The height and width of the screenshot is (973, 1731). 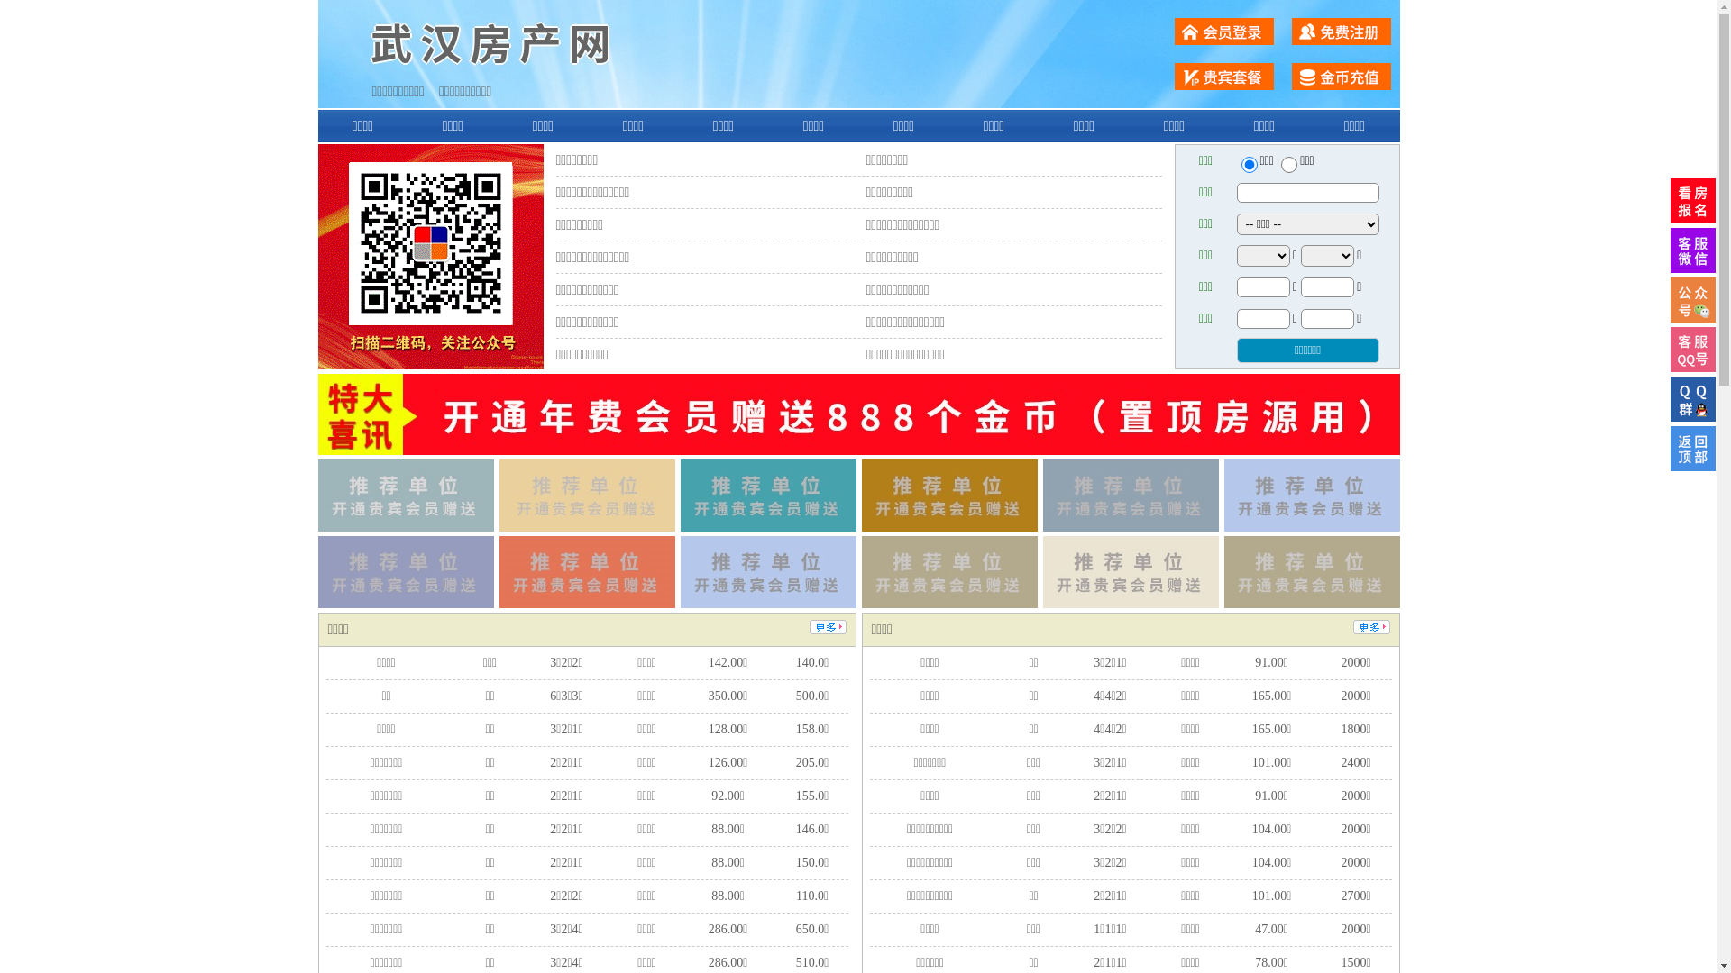 I want to click on chuzu, so click(x=1289, y=165).